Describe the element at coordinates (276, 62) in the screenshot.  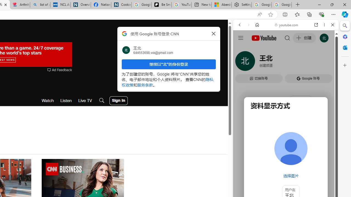
I see `Search Filter, VIDEOS` at that location.